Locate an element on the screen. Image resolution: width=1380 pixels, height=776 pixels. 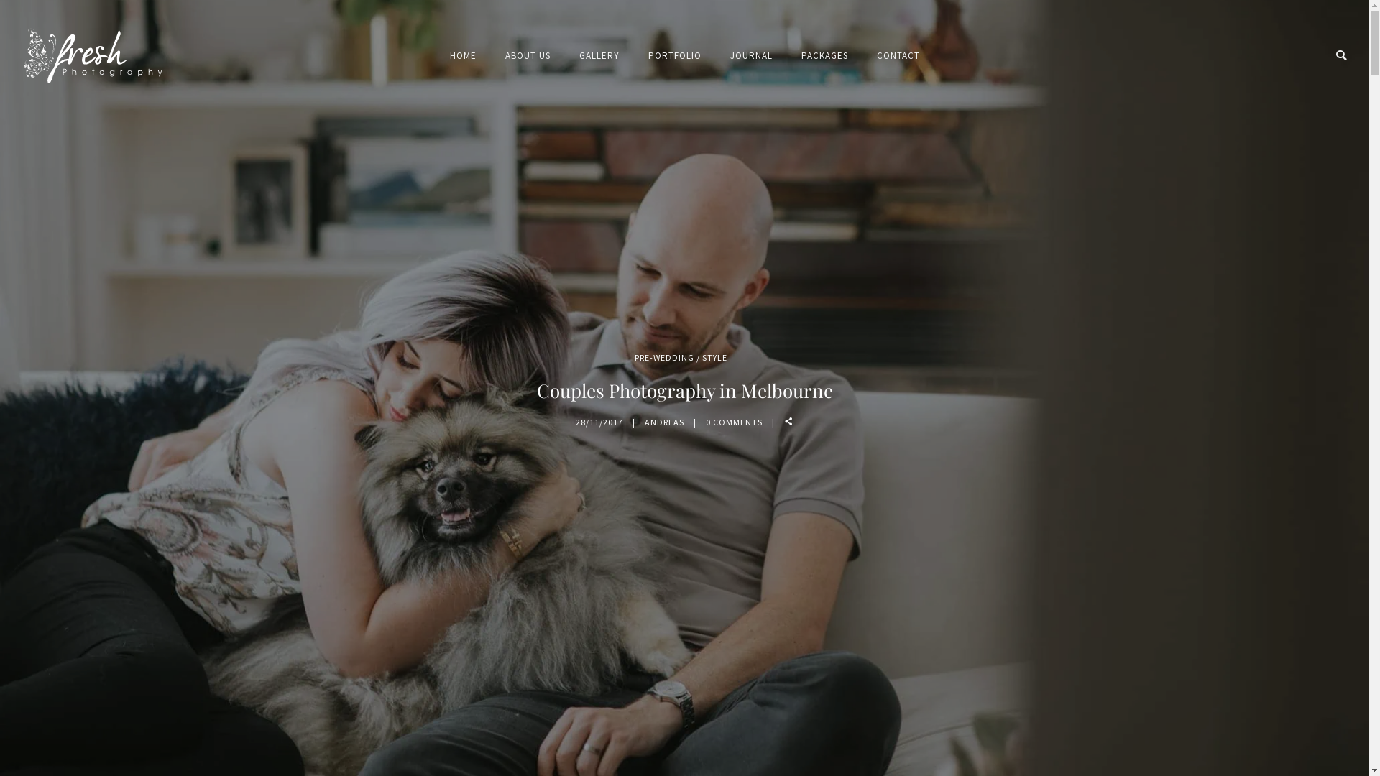
GALLERY is located at coordinates (599, 56).